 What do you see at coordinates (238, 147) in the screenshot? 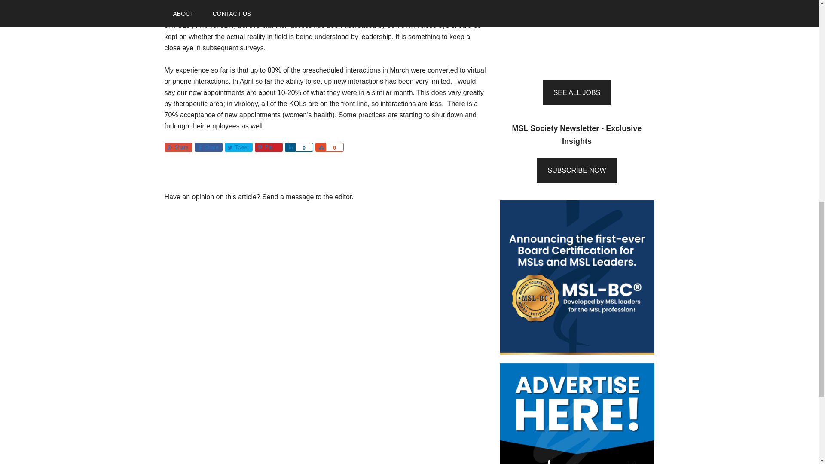
I see `Tweet` at bounding box center [238, 147].